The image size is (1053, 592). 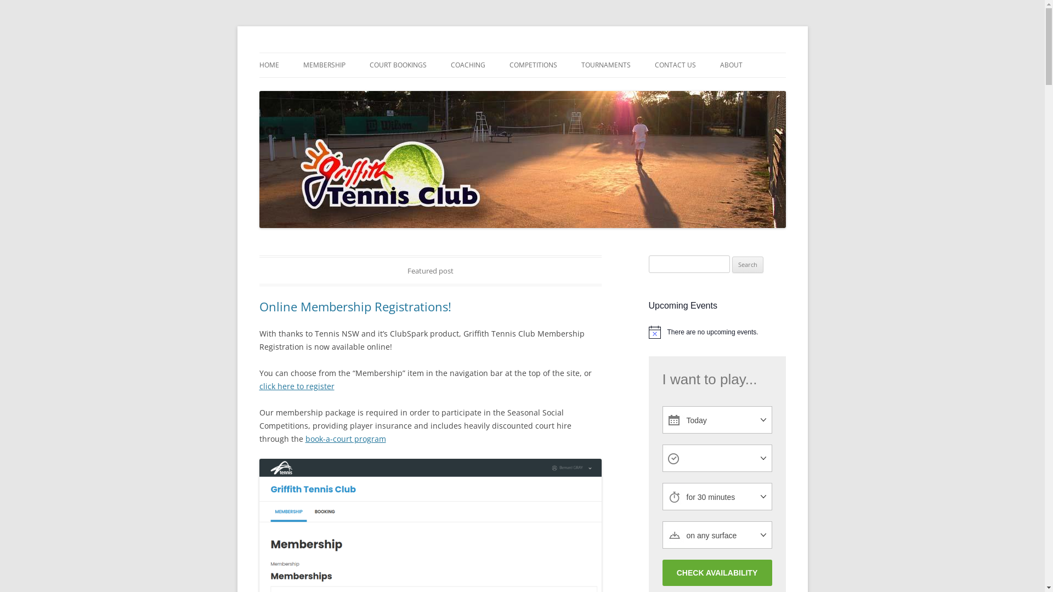 I want to click on Griffith Tennis Club, so click(x=328, y=53).